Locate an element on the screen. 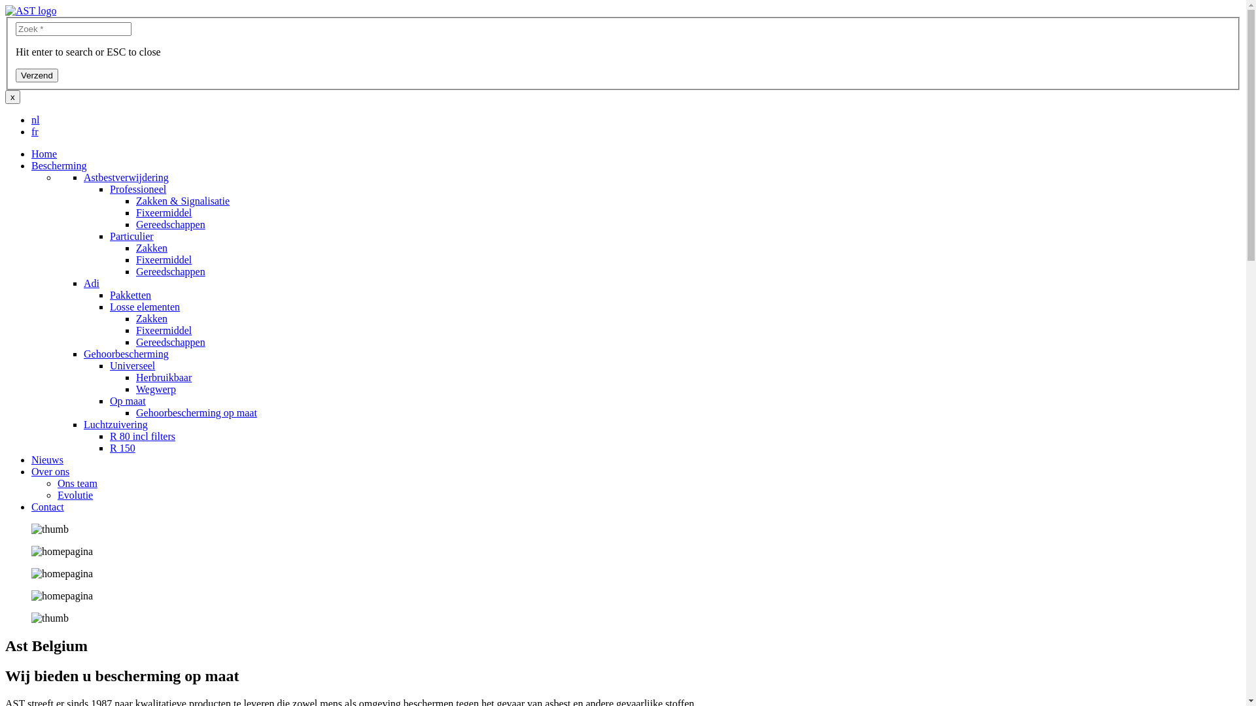 This screenshot has width=1256, height=706. Professioneel is located at coordinates (138, 190).